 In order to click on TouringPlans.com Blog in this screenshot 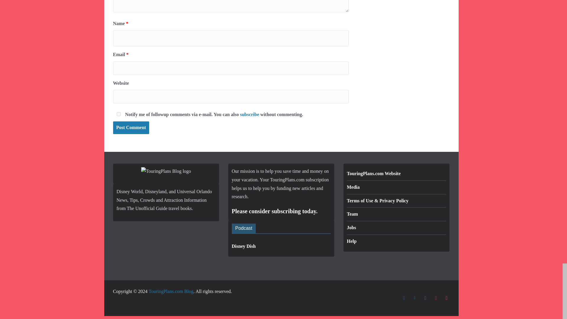, I will do `click(171, 291)`.